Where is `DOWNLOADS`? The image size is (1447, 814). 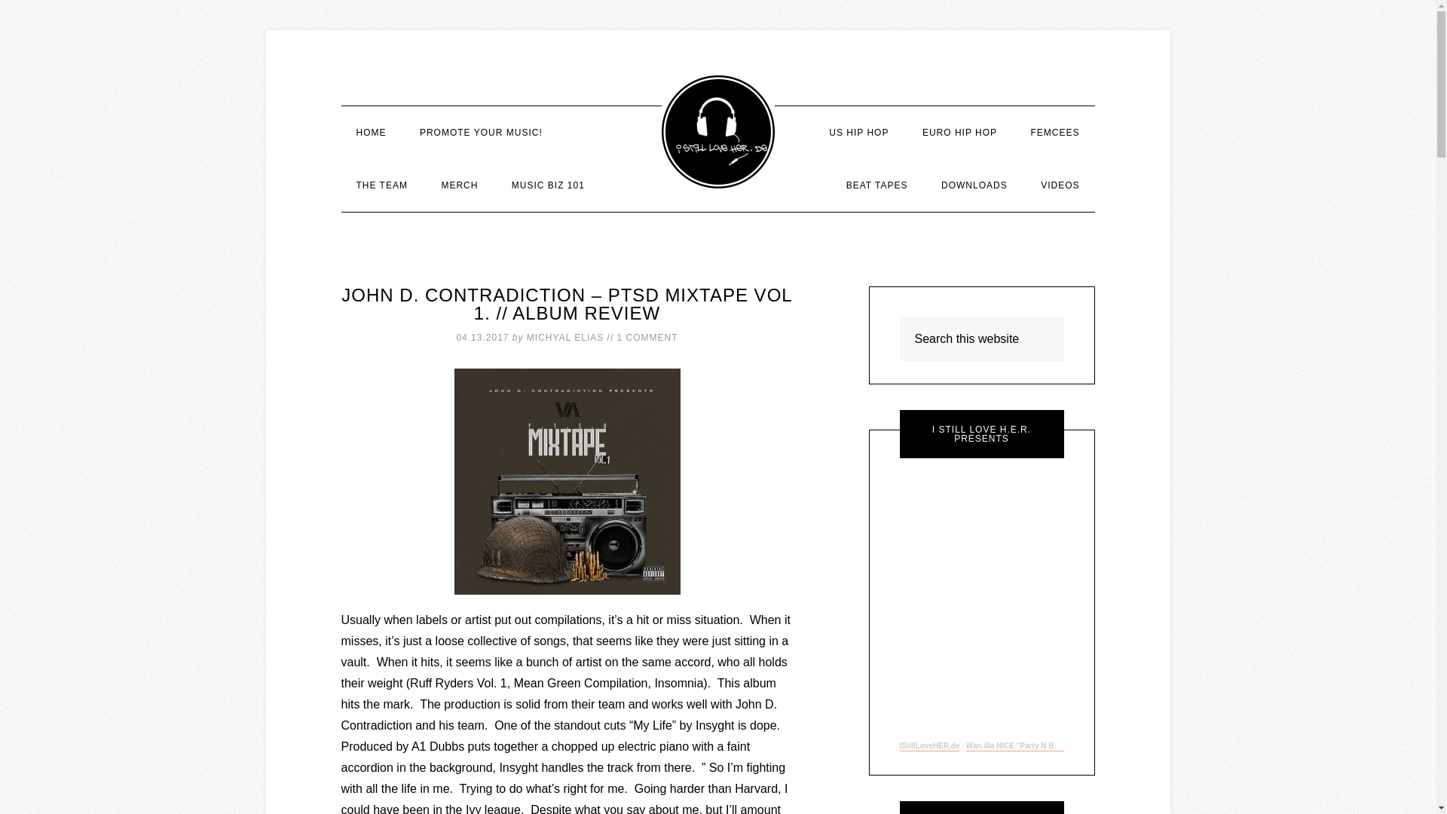 DOWNLOADS is located at coordinates (974, 185).